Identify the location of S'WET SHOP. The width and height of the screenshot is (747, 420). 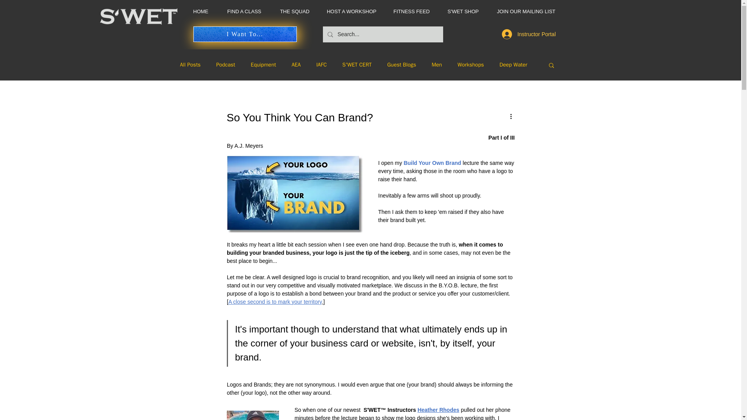
(460, 12).